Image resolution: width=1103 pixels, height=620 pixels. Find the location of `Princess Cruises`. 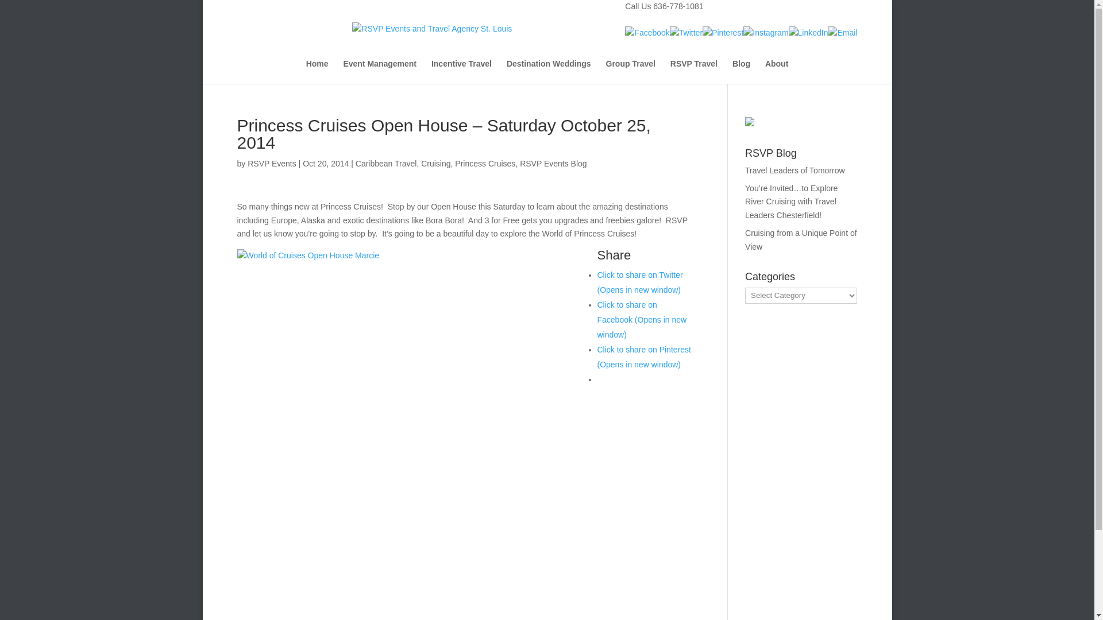

Princess Cruises is located at coordinates (485, 163).